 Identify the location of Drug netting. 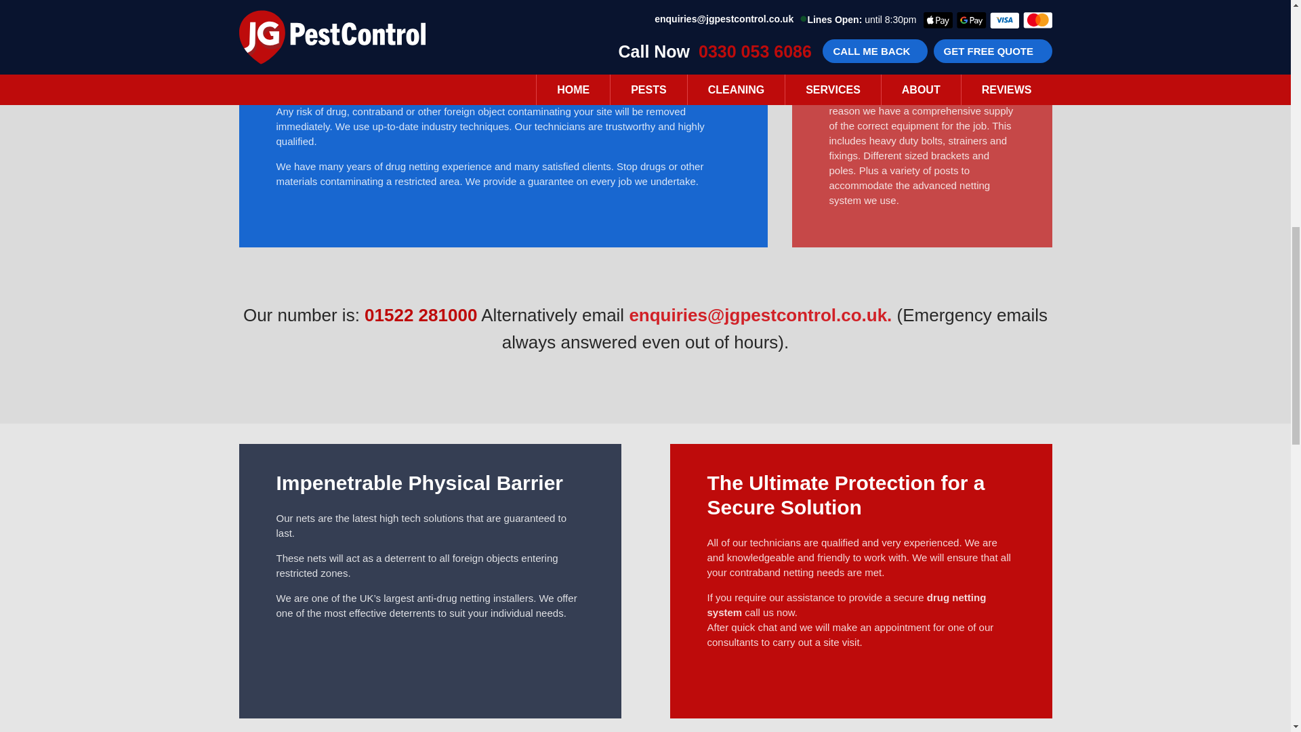
(847, 605).